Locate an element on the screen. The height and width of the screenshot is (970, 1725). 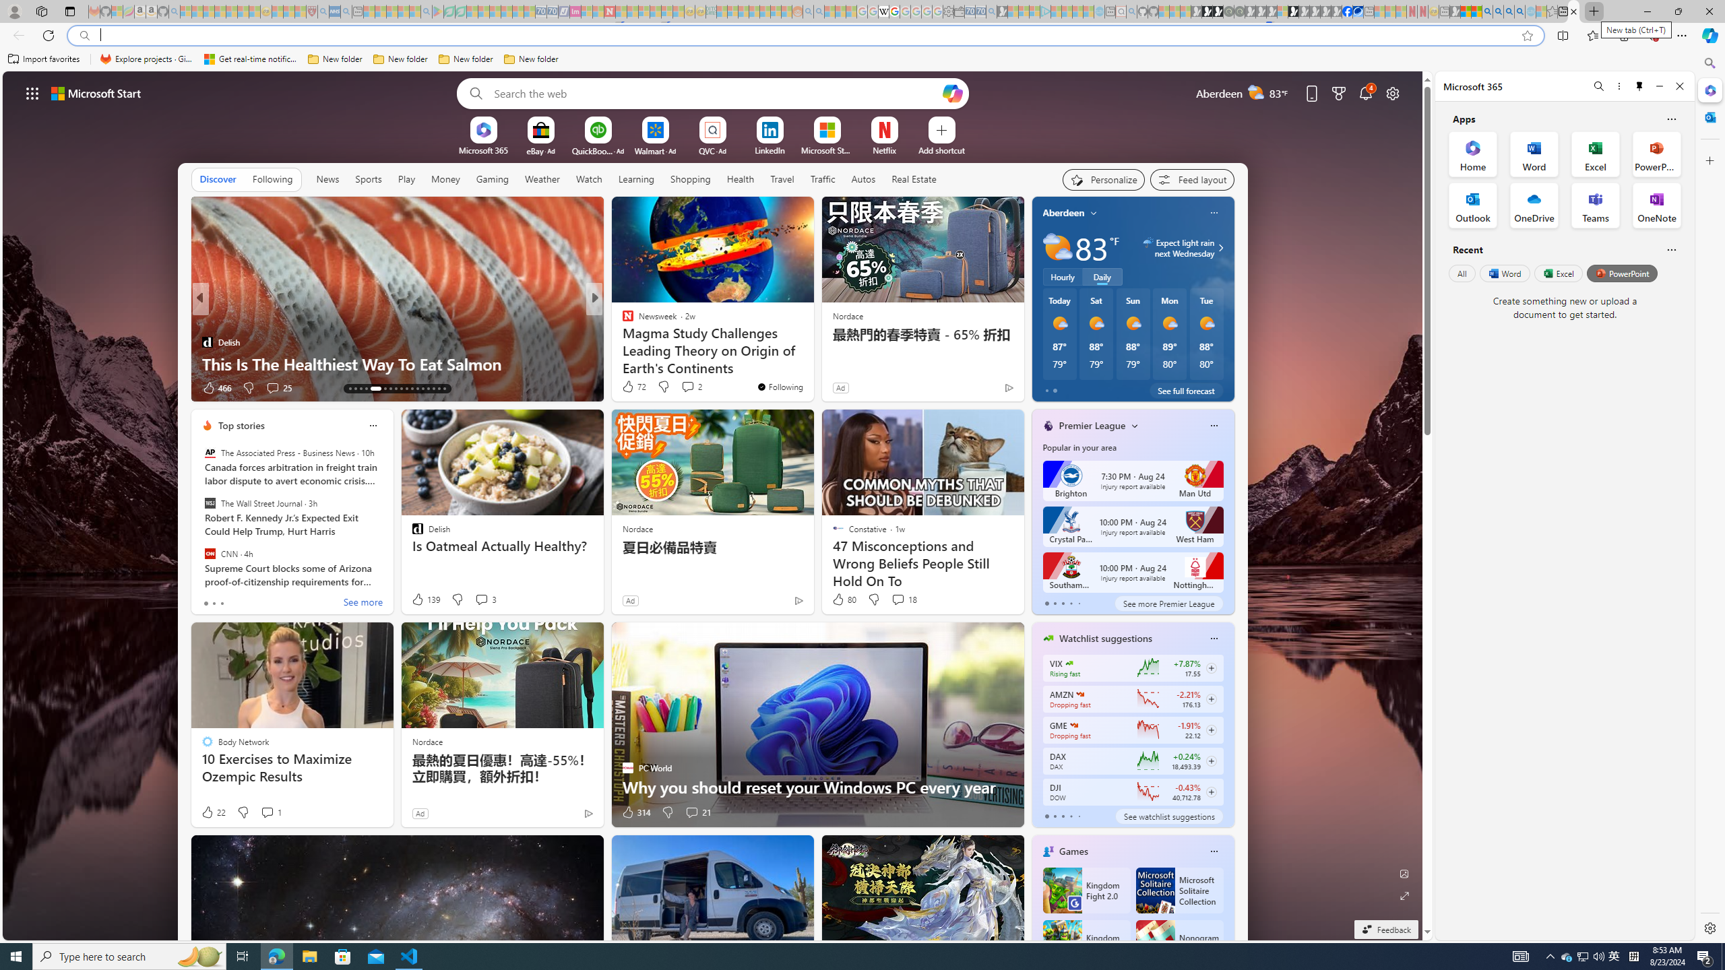
Play is located at coordinates (406, 179).